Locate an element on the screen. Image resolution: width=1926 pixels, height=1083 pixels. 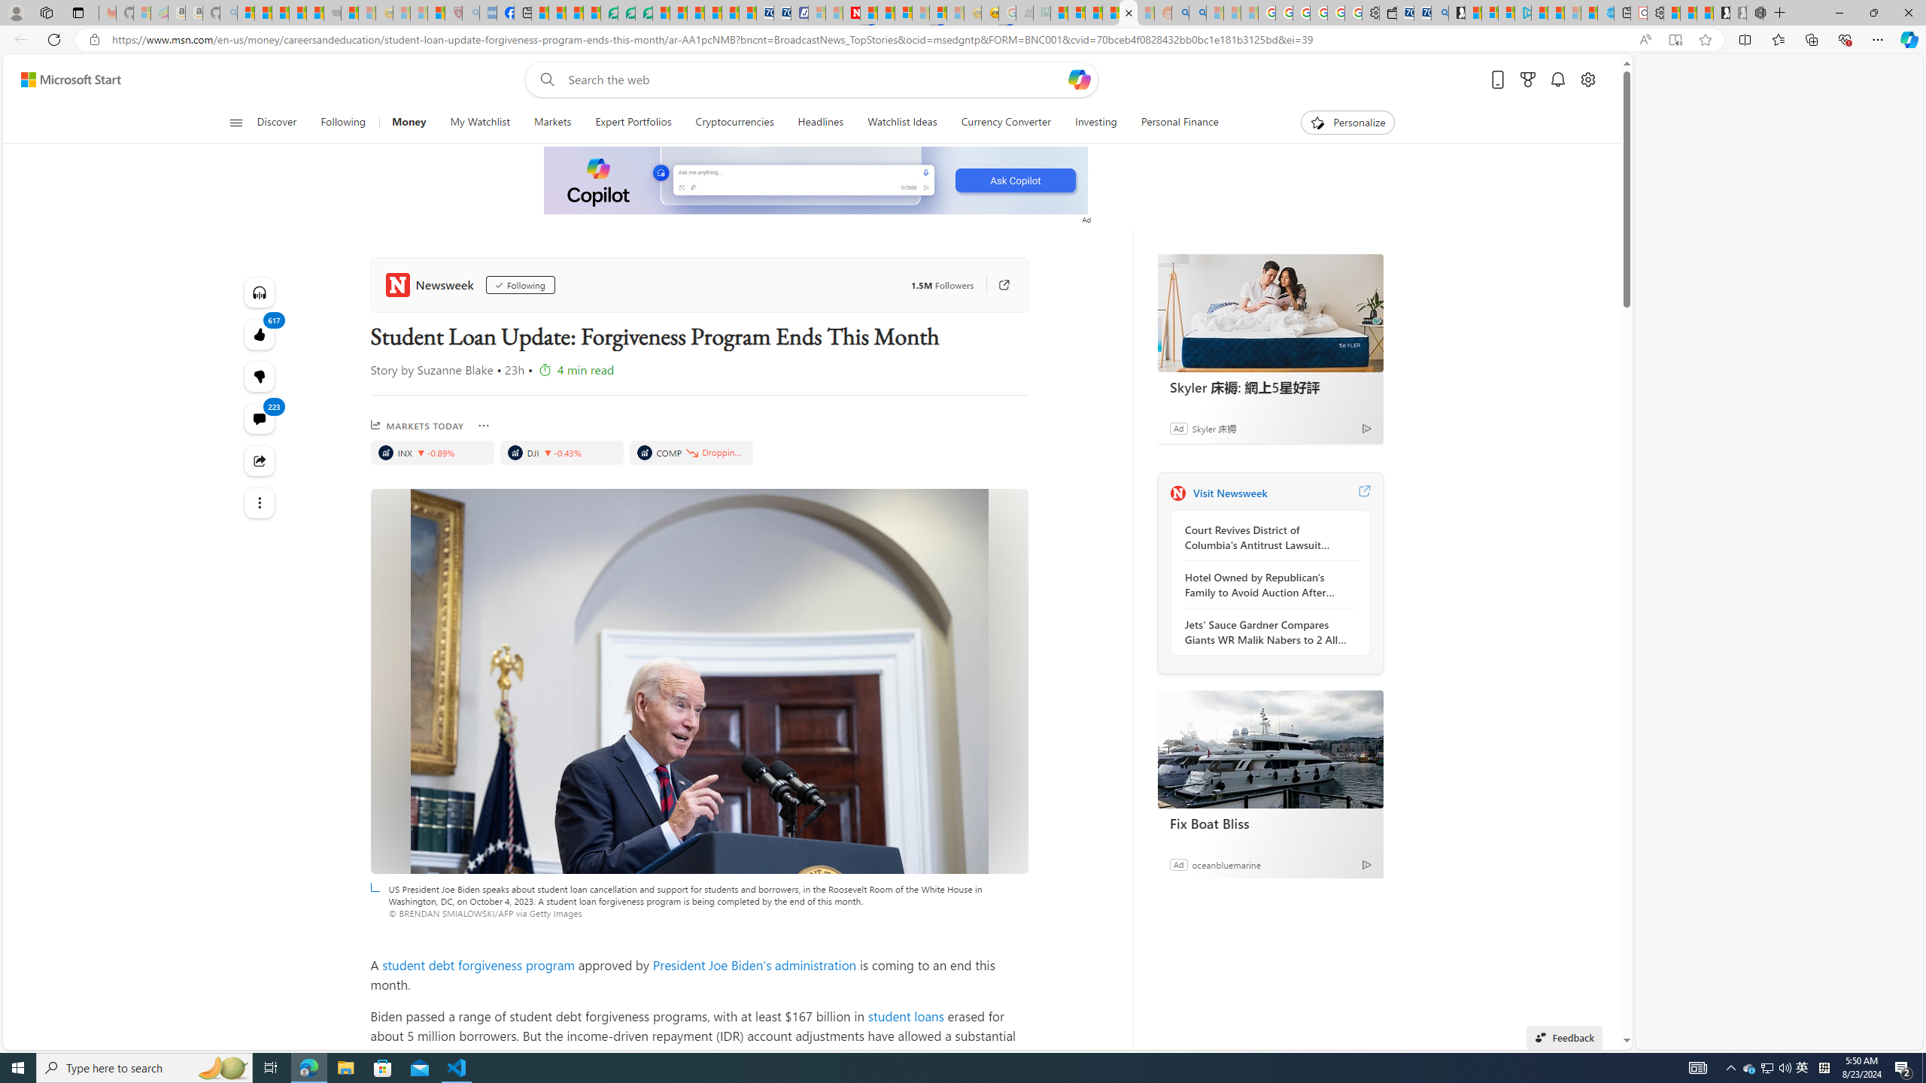
To get missing image descriptions, open the context menu. is located at coordinates (817, 181).